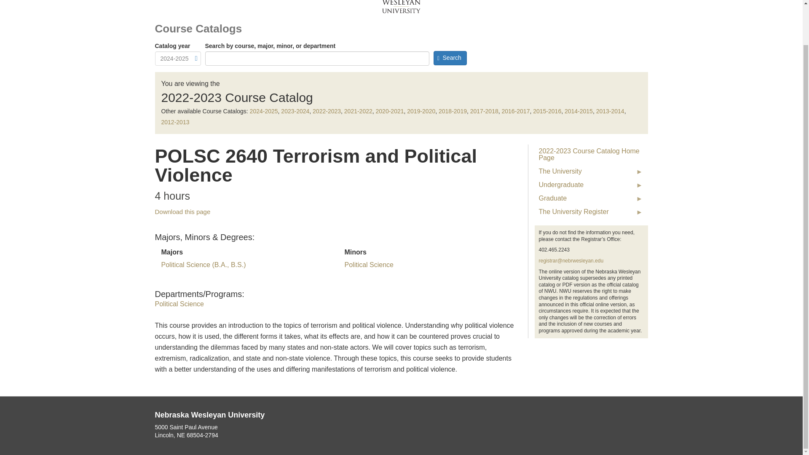 This screenshot has width=809, height=455. What do you see at coordinates (453, 111) in the screenshot?
I see `2018-2019` at bounding box center [453, 111].